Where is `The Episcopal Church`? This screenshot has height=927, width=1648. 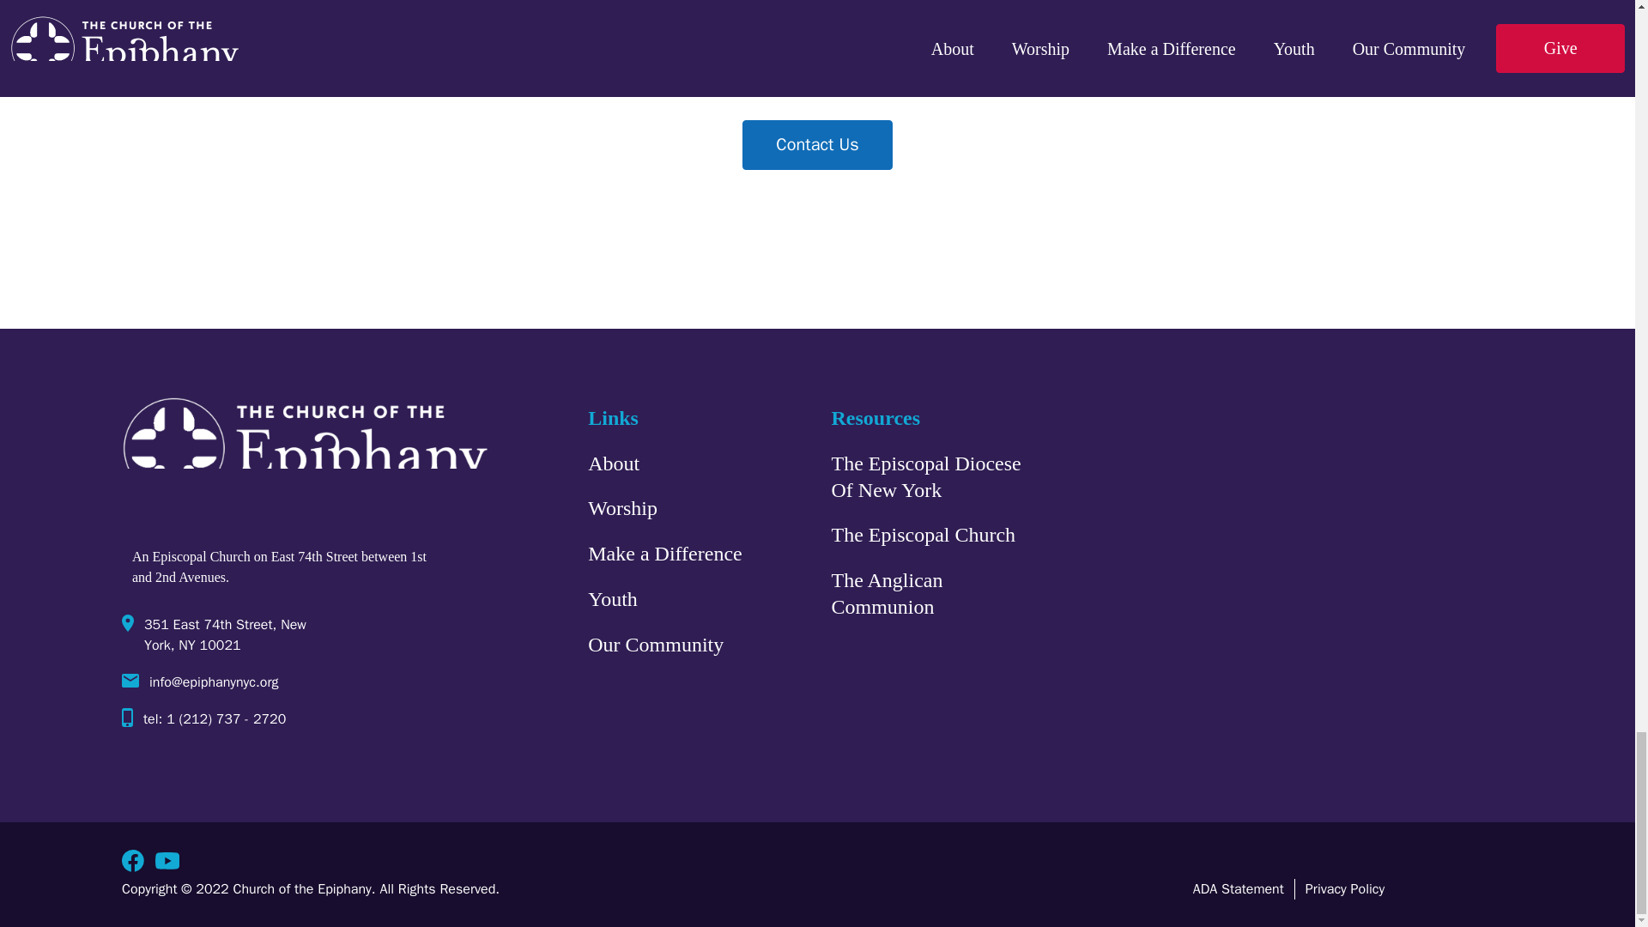
The Episcopal Church is located at coordinates (922, 536).